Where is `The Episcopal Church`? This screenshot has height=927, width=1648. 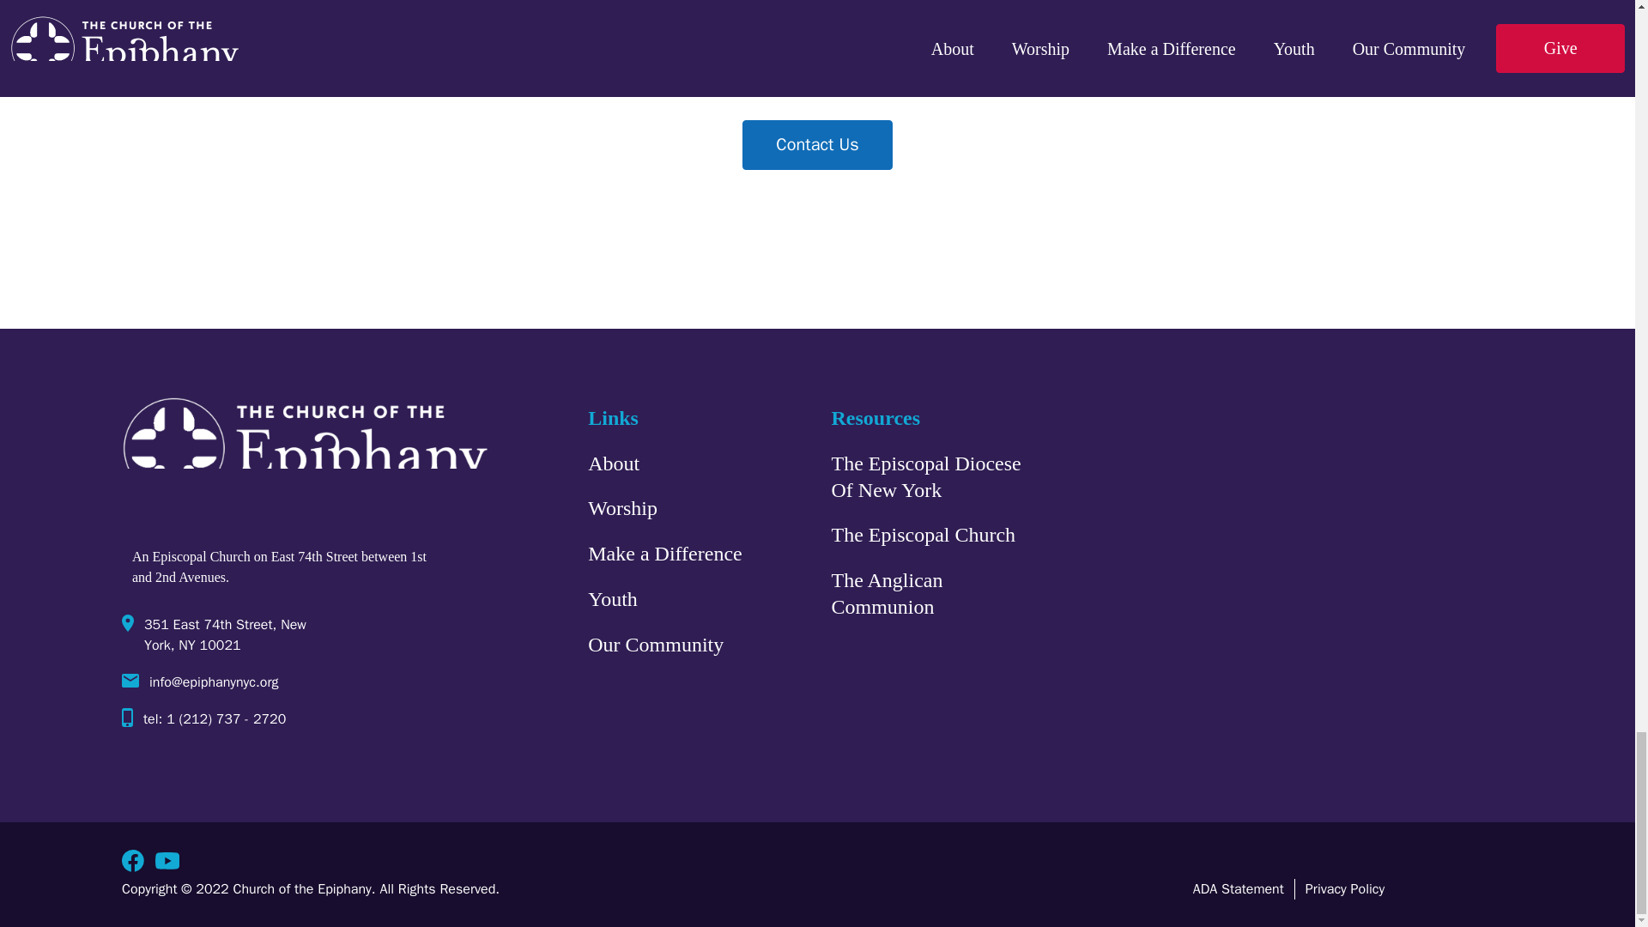
The Episcopal Church is located at coordinates (922, 536).